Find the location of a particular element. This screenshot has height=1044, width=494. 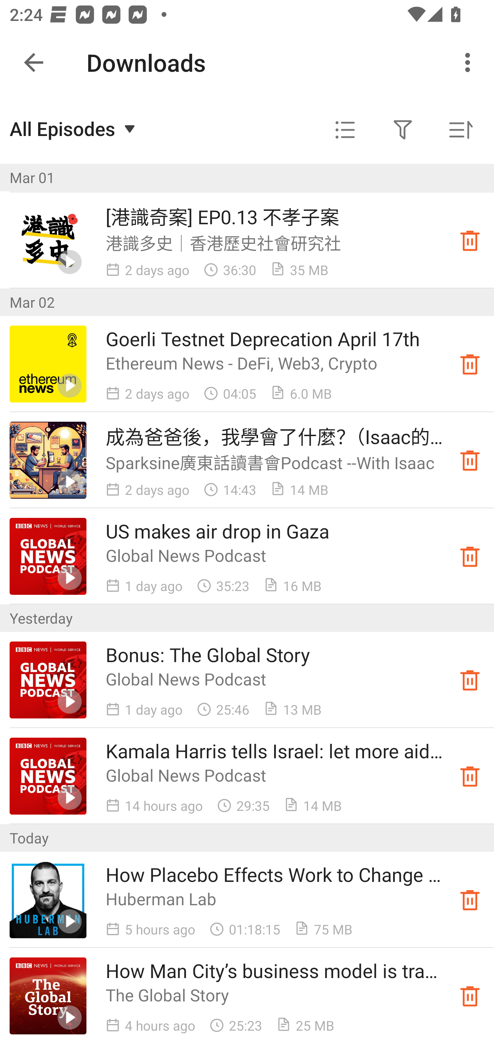

Downloaded is located at coordinates (470, 900).